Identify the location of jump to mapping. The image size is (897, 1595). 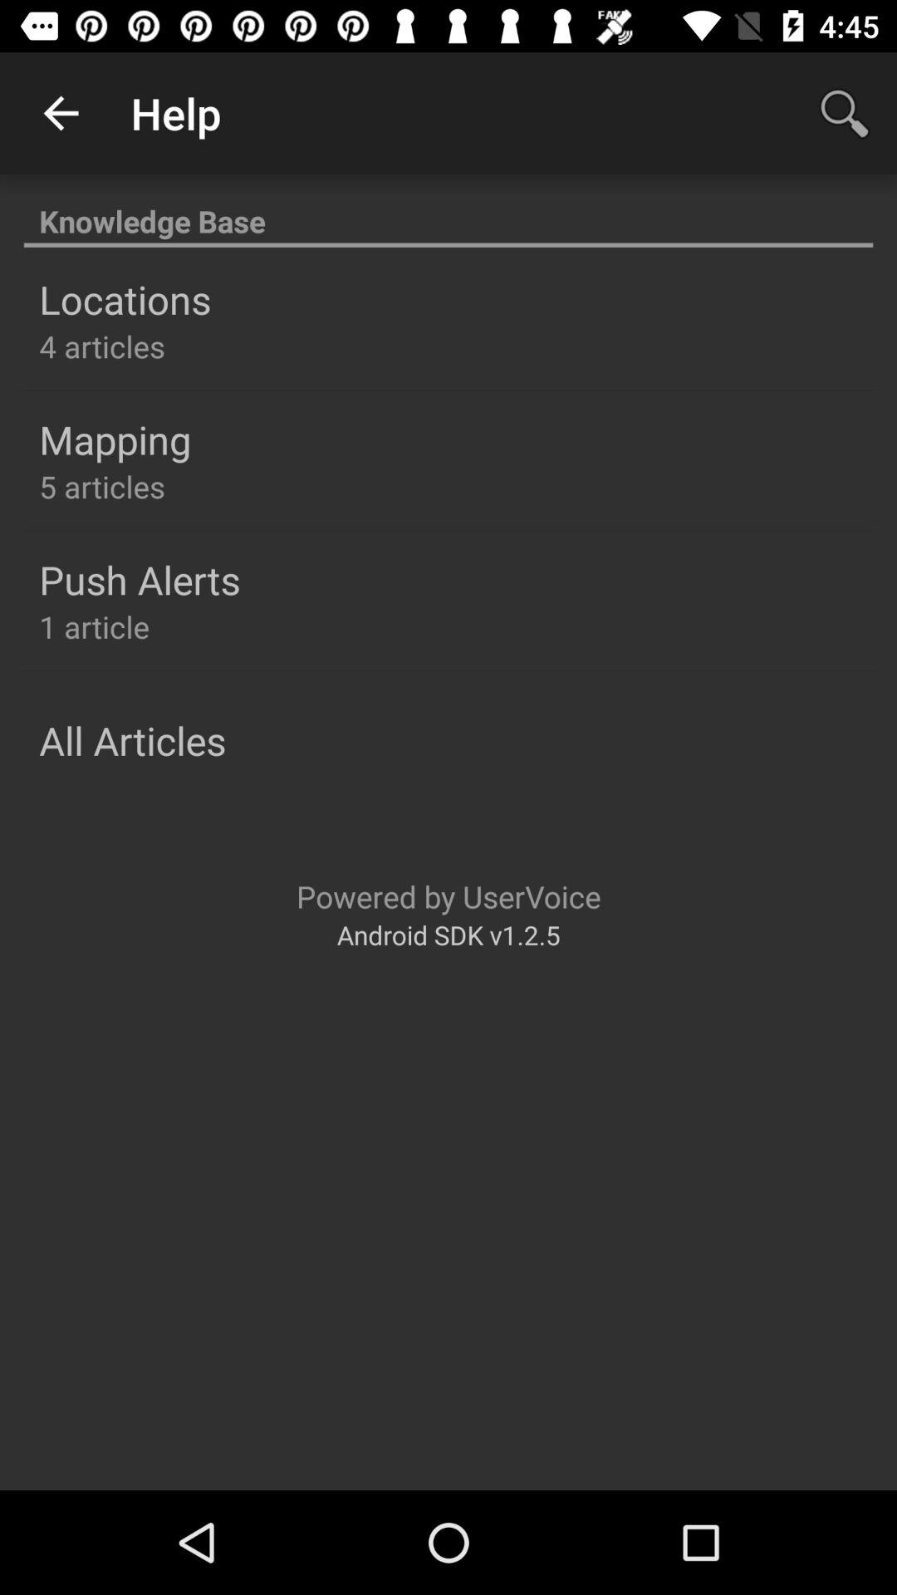
(115, 439).